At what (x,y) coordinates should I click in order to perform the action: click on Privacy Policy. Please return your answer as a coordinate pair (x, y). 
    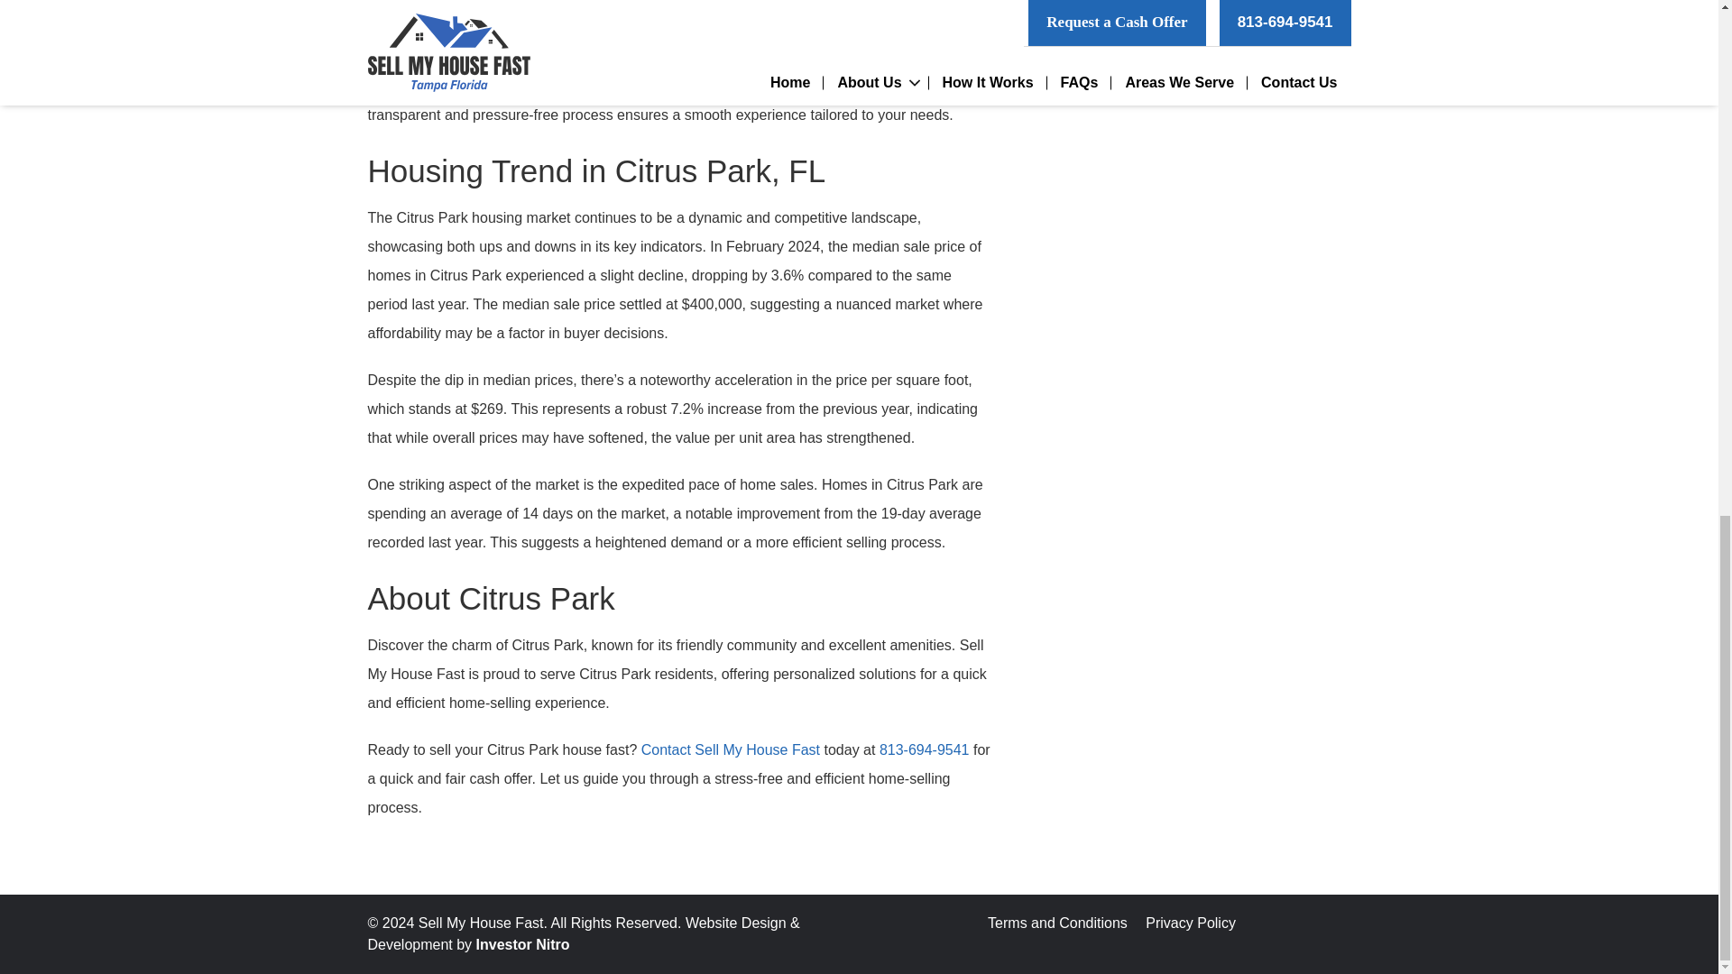
    Looking at the image, I should click on (1191, 923).